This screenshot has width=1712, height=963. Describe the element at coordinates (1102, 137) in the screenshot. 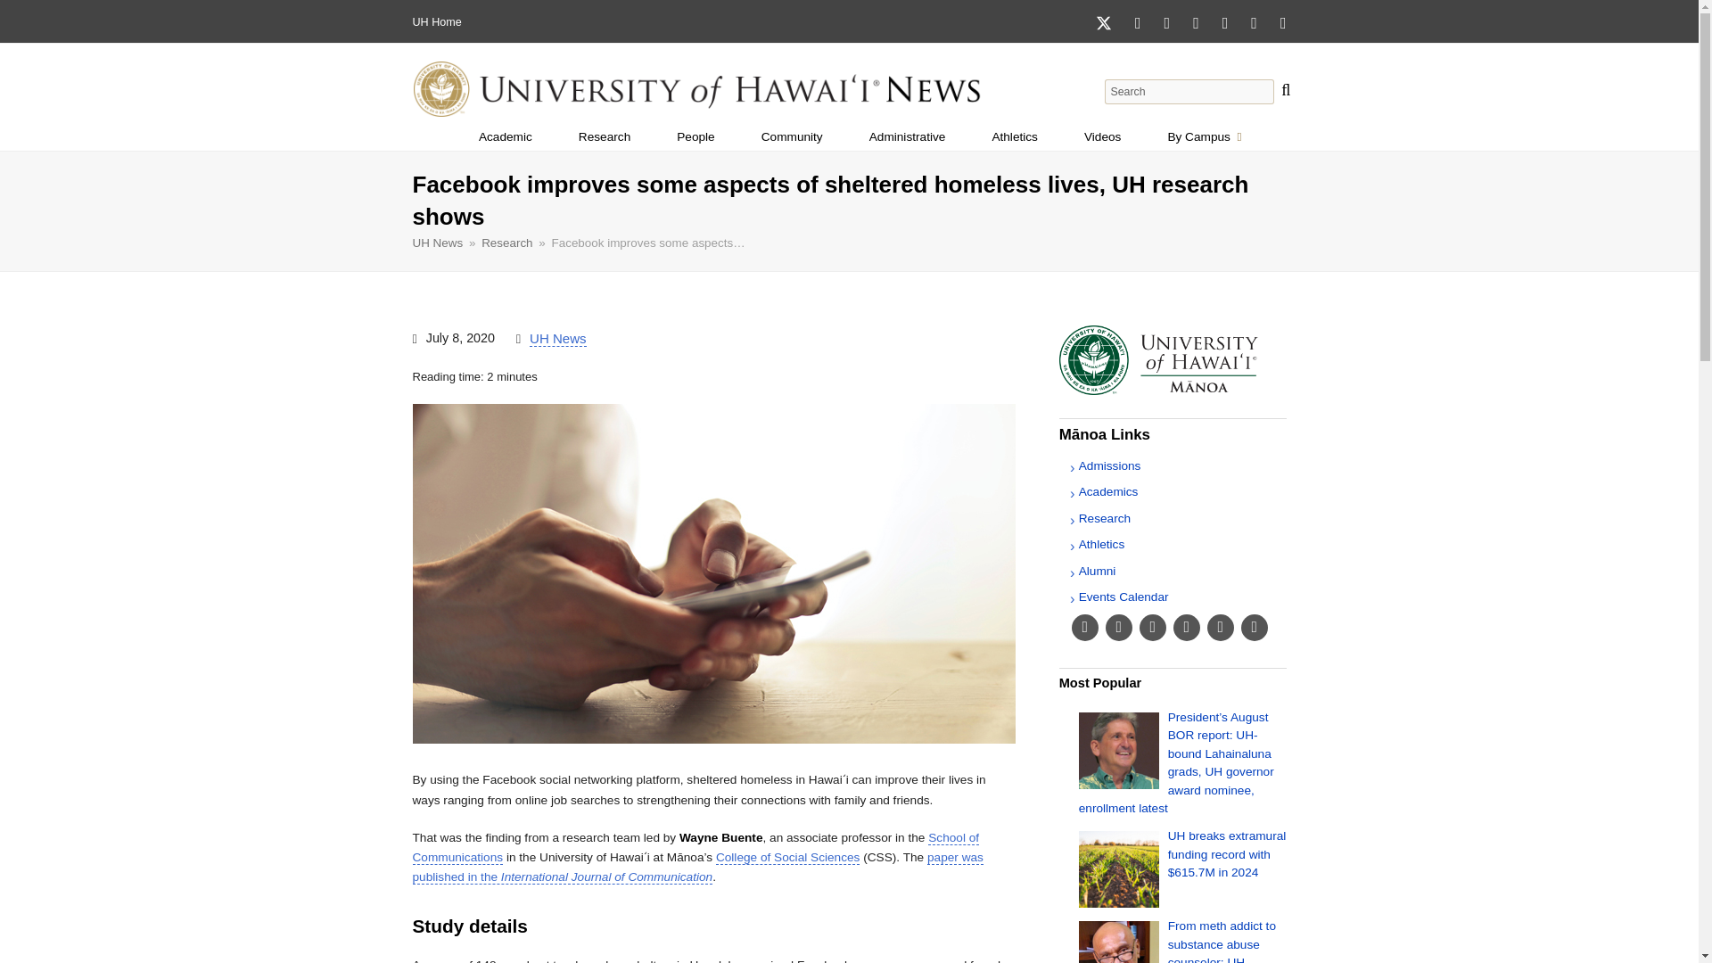

I see `Community` at that location.